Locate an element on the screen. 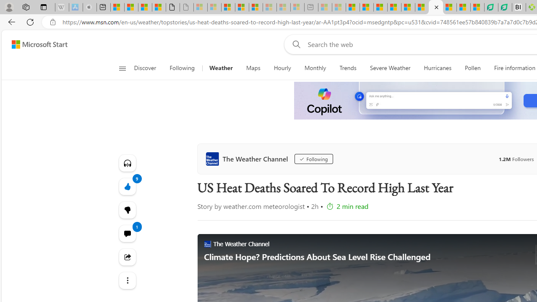  Foo BAR | Trusted Community Engagement and Contributions is located at coordinates (422, 8).